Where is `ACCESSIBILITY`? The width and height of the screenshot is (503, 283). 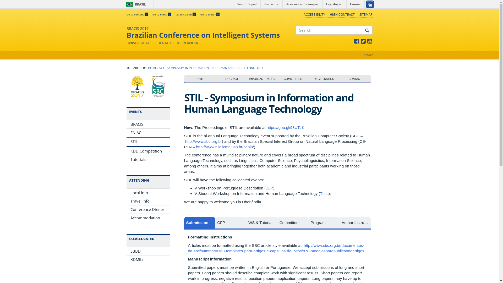 ACCESSIBILITY is located at coordinates (314, 15).